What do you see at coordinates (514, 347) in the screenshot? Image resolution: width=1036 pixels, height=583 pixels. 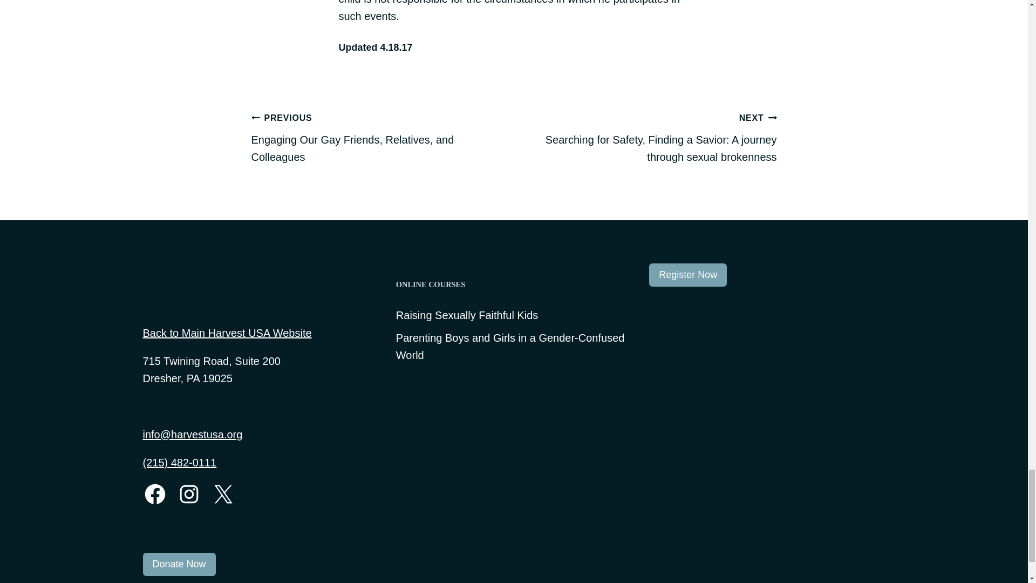 I see `Parenting Boys and Girls in a Gender-Confused World` at bounding box center [514, 347].